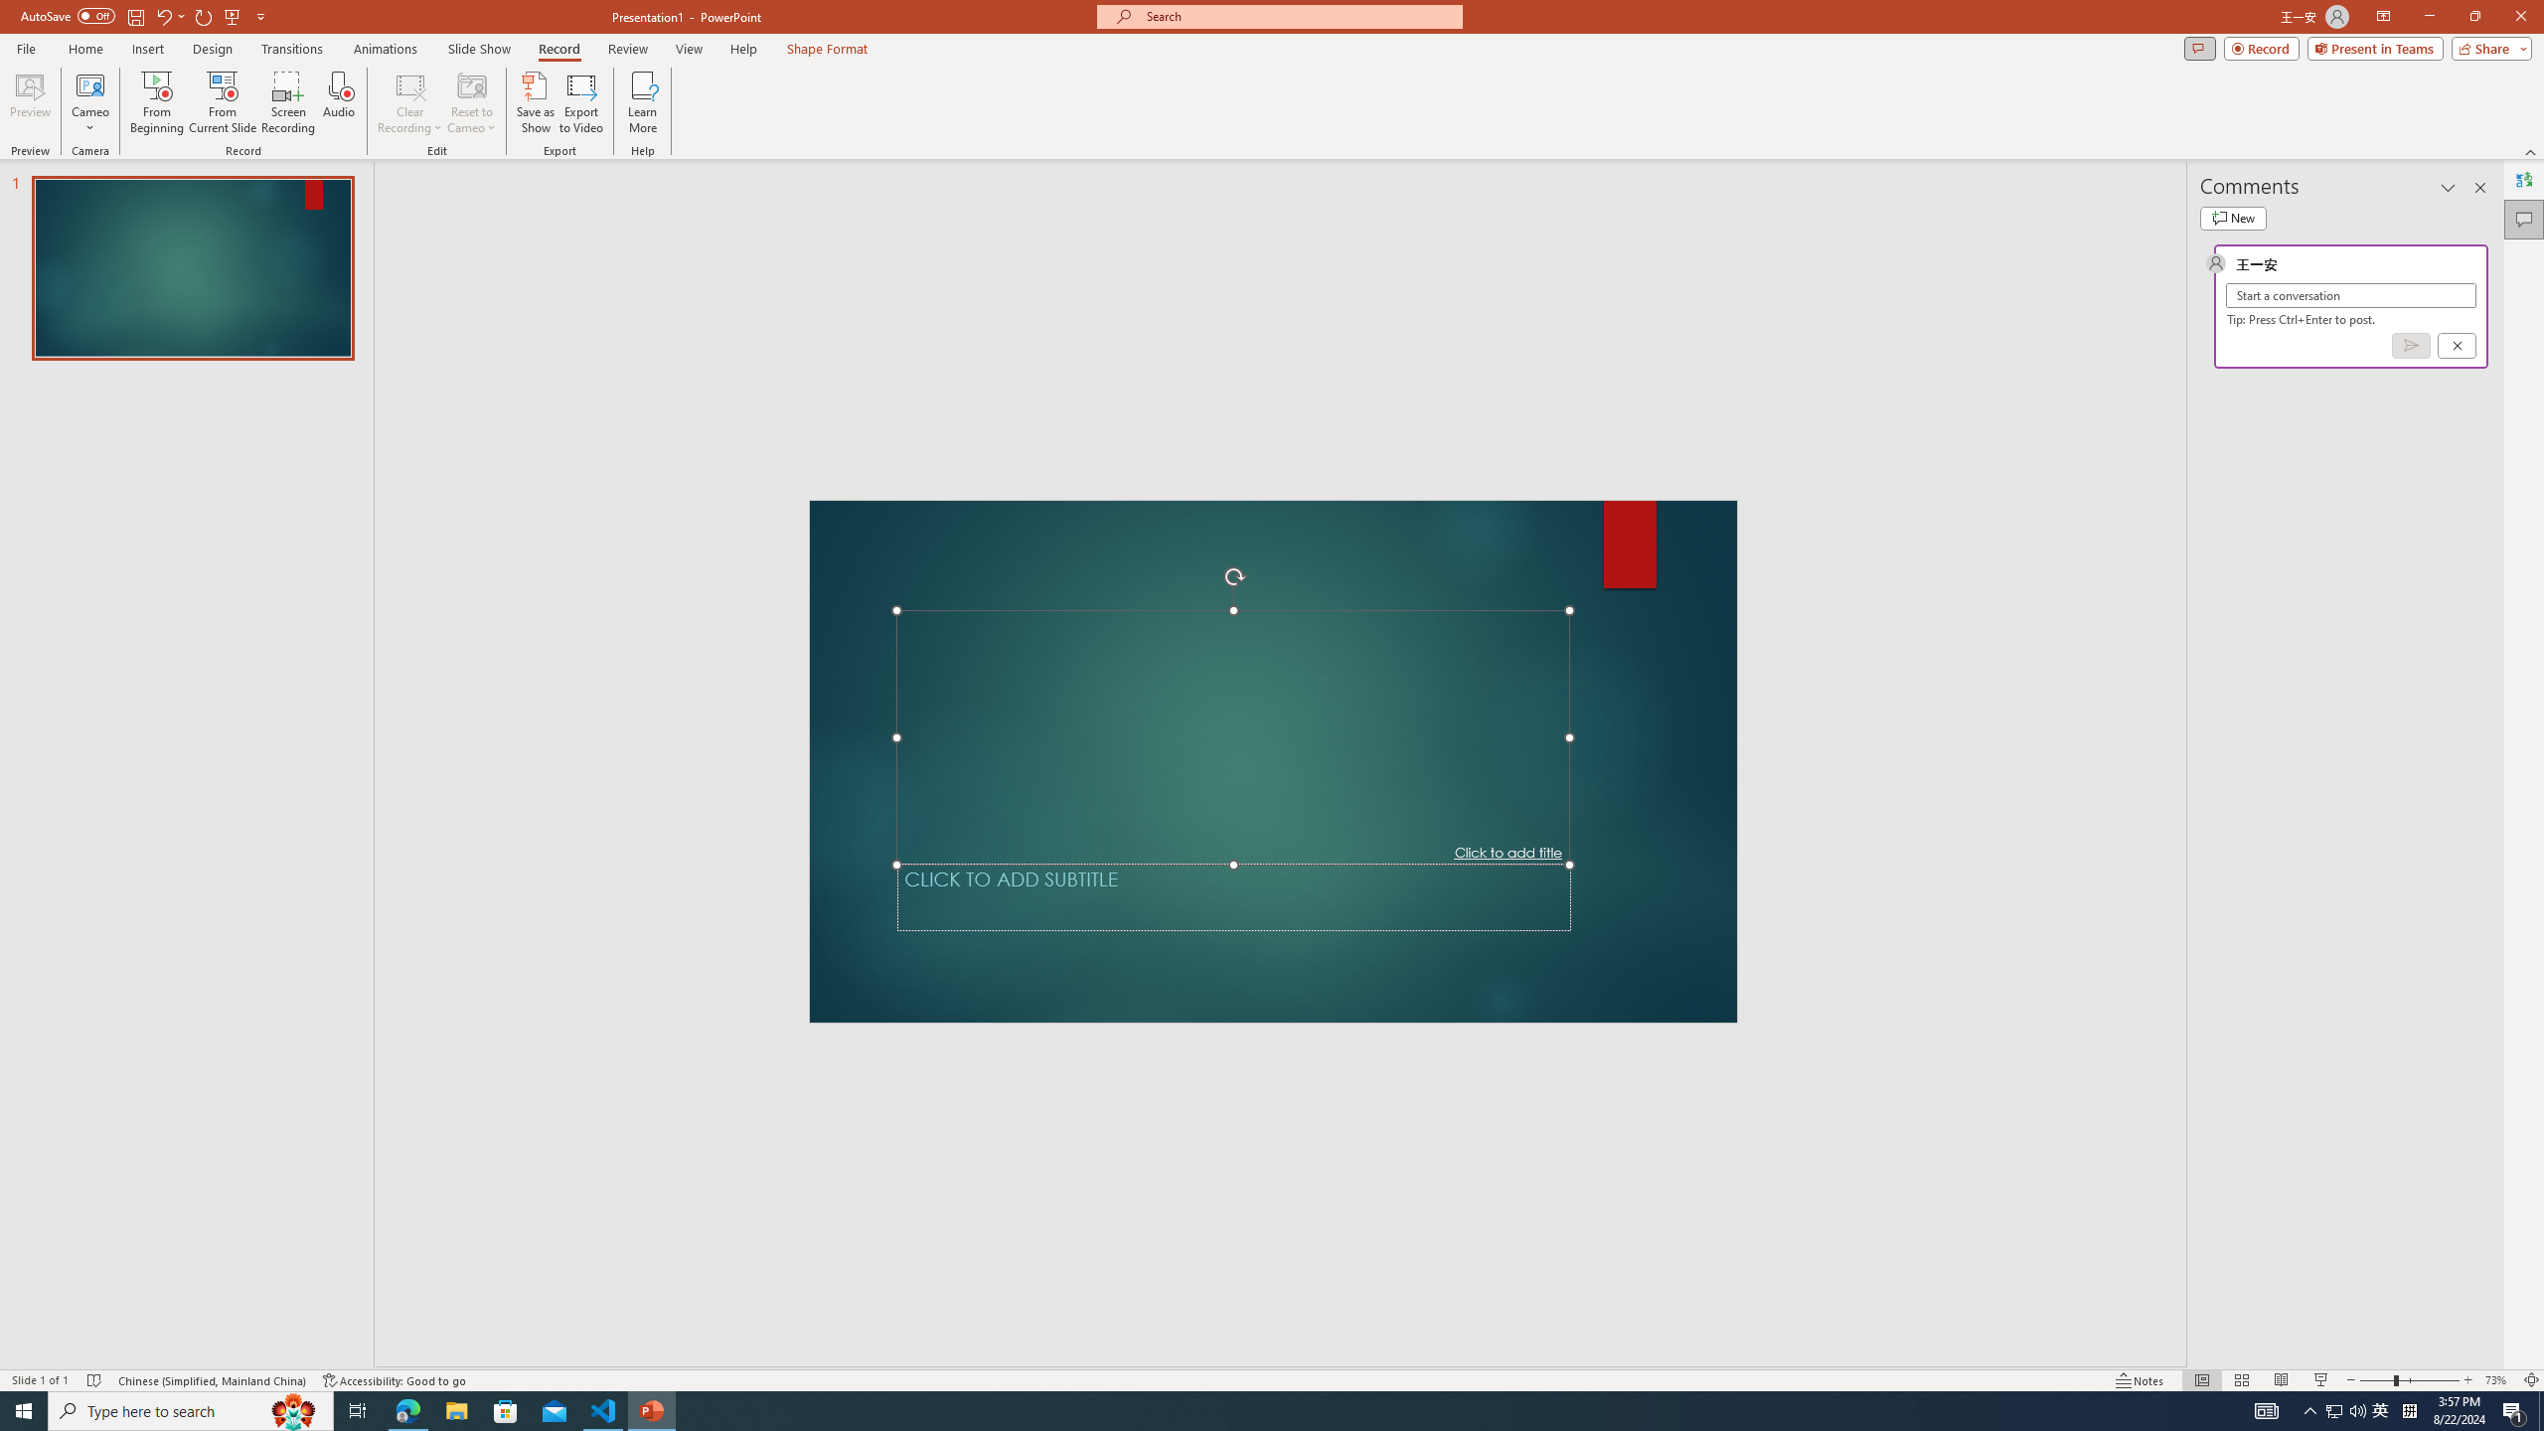 The height and width of the screenshot is (1431, 2544). What do you see at coordinates (828, 49) in the screenshot?
I see `Shape Format` at bounding box center [828, 49].